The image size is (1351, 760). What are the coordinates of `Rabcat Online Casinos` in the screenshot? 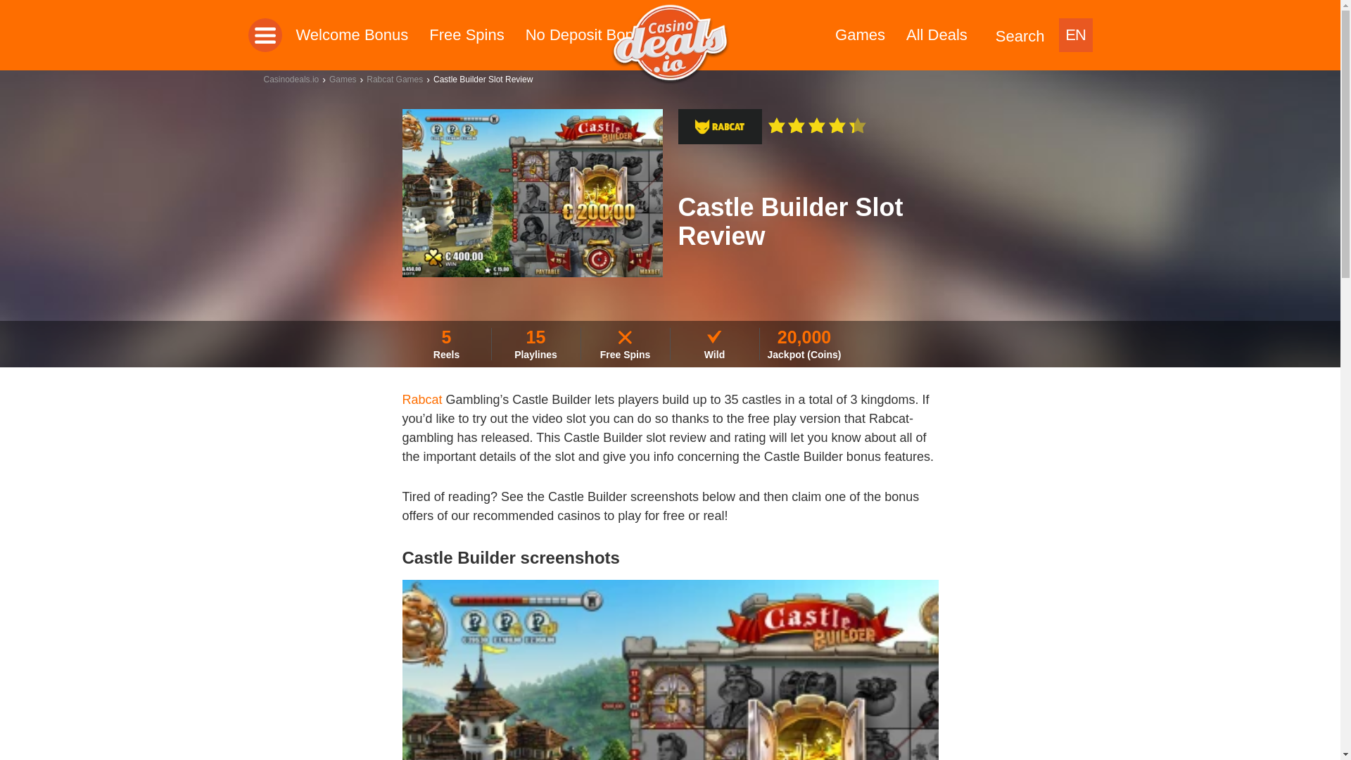 It's located at (719, 127).